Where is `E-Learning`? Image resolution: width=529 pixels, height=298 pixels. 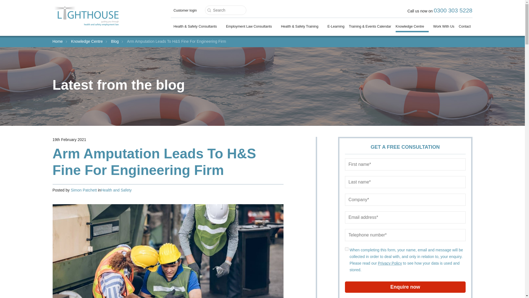
E-Learning is located at coordinates (336, 28).